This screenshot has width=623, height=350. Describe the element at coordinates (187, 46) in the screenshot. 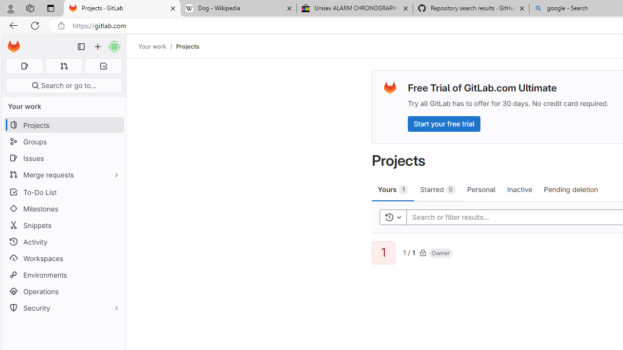

I see `Projects` at that location.